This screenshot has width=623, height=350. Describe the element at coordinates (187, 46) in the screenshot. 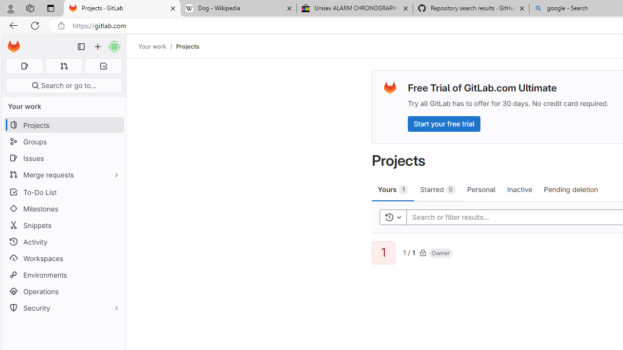

I see `Projects` at that location.